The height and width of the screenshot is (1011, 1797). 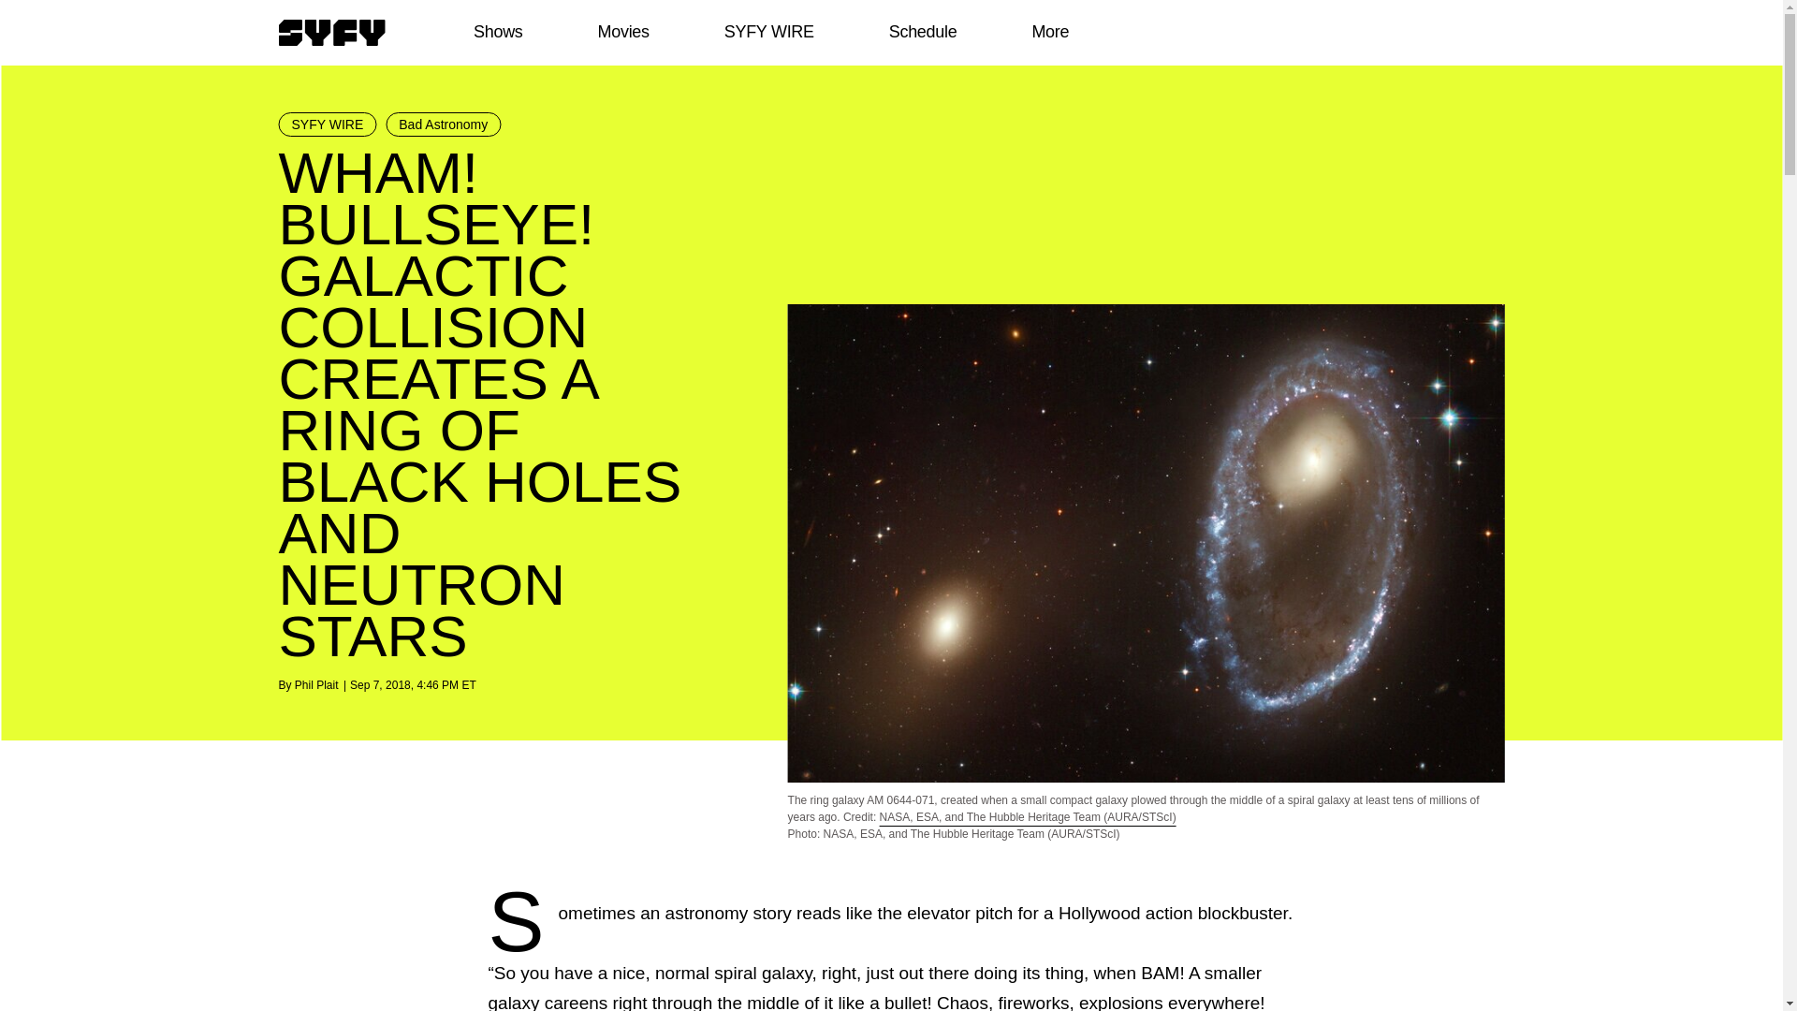 I want to click on Bad Astronomy, so click(x=444, y=124).